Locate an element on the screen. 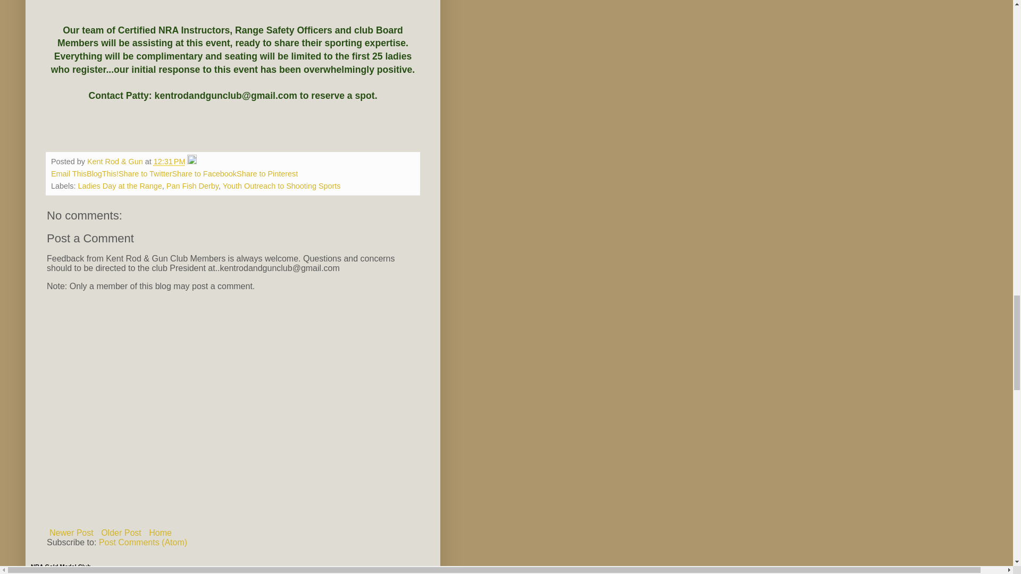 Image resolution: width=1021 pixels, height=574 pixels. Share to Facebook is located at coordinates (204, 173).